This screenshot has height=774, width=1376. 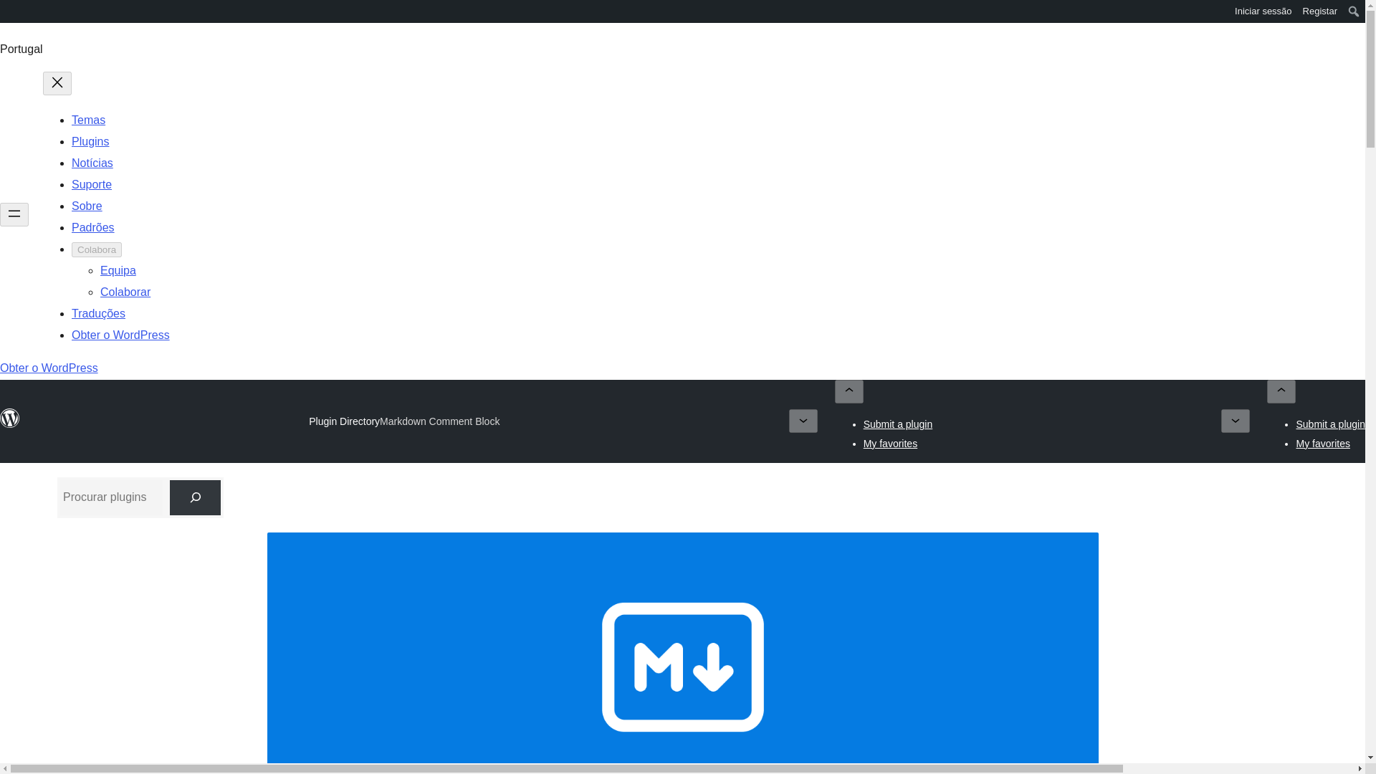 What do you see at coordinates (1323, 443) in the screenshot?
I see `My favorites` at bounding box center [1323, 443].